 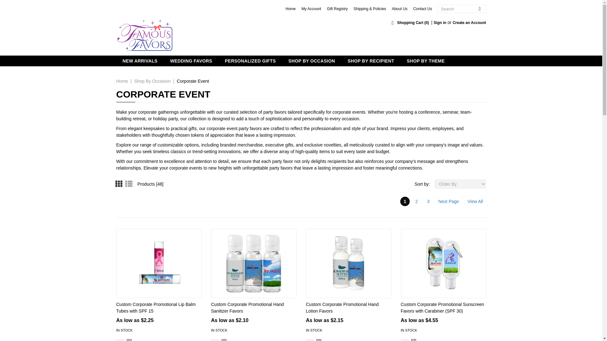 What do you see at coordinates (290, 9) in the screenshot?
I see `Home` at bounding box center [290, 9].